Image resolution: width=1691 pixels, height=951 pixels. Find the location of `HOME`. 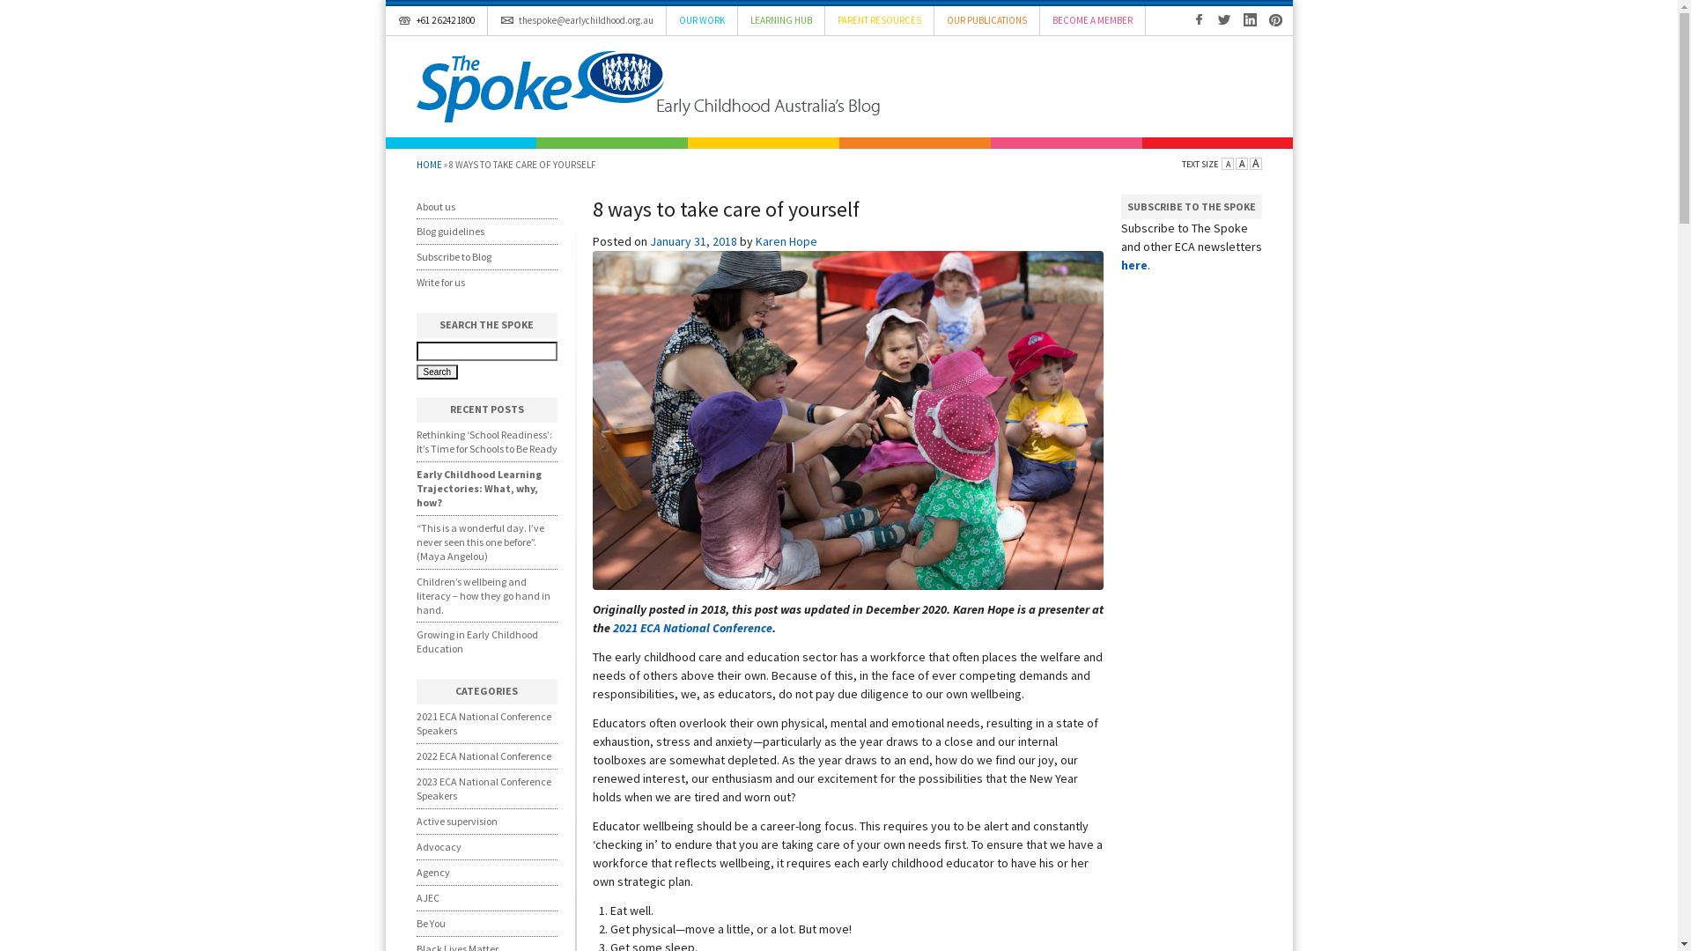

HOME is located at coordinates (428, 165).